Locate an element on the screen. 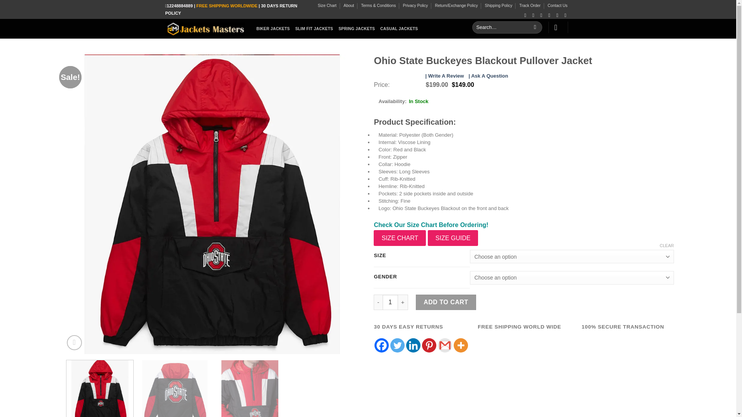 This screenshot has width=742, height=417. Search is located at coordinates (535, 27).